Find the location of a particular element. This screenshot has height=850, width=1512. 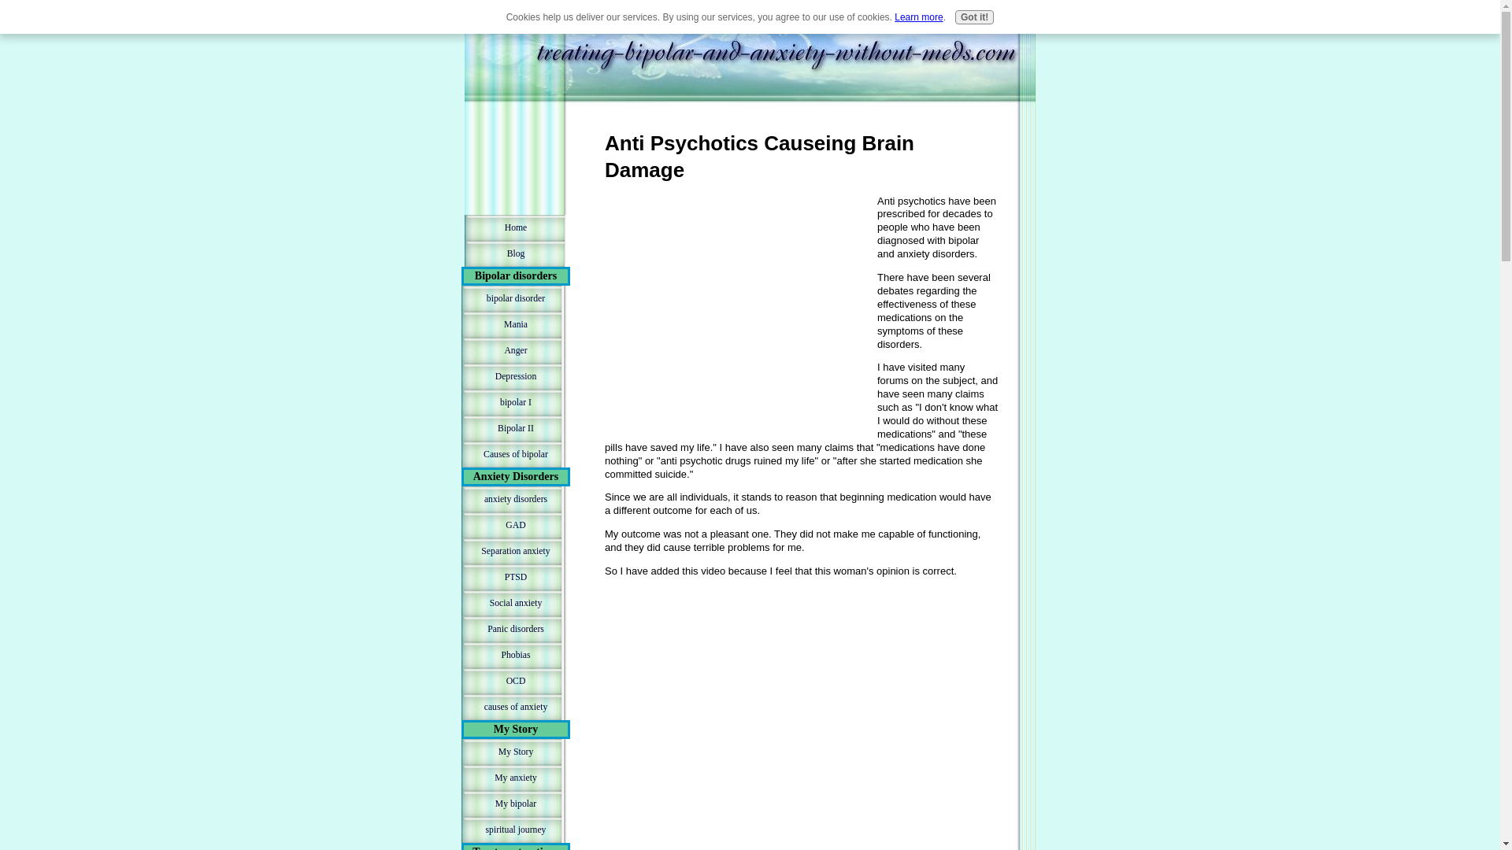

Home is located at coordinates (515, 227).